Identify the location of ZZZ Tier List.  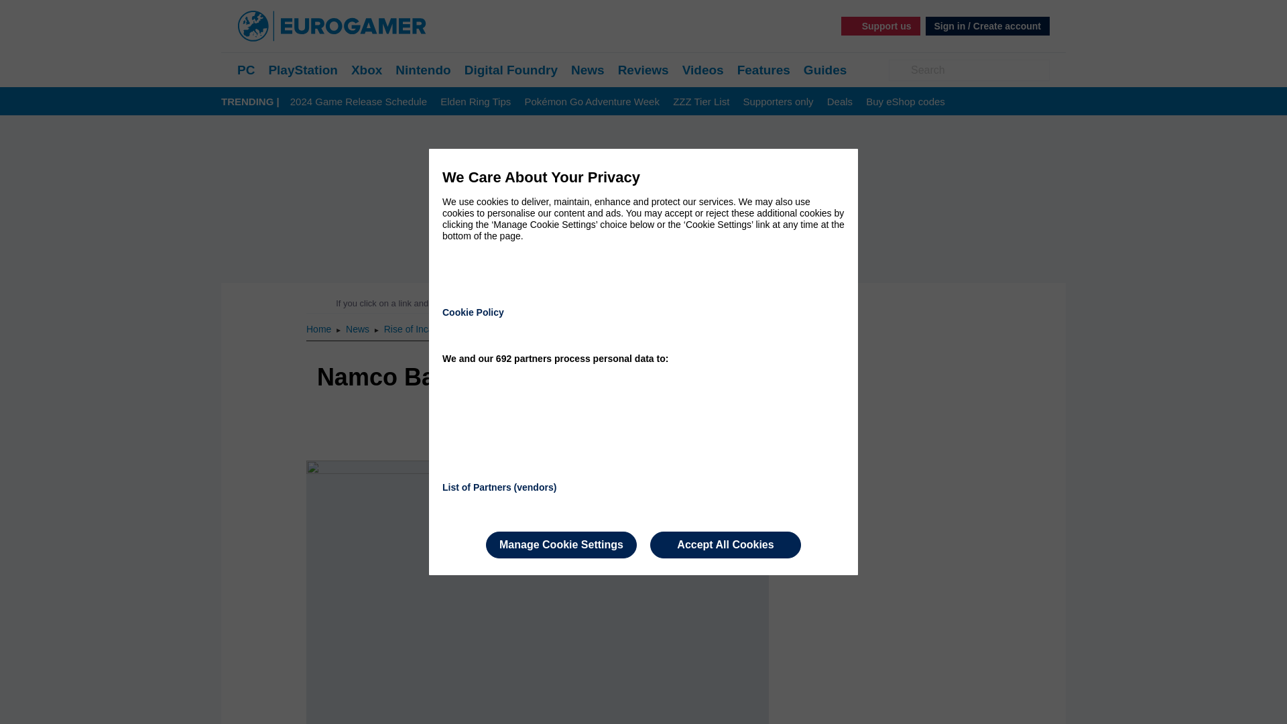
(701, 102).